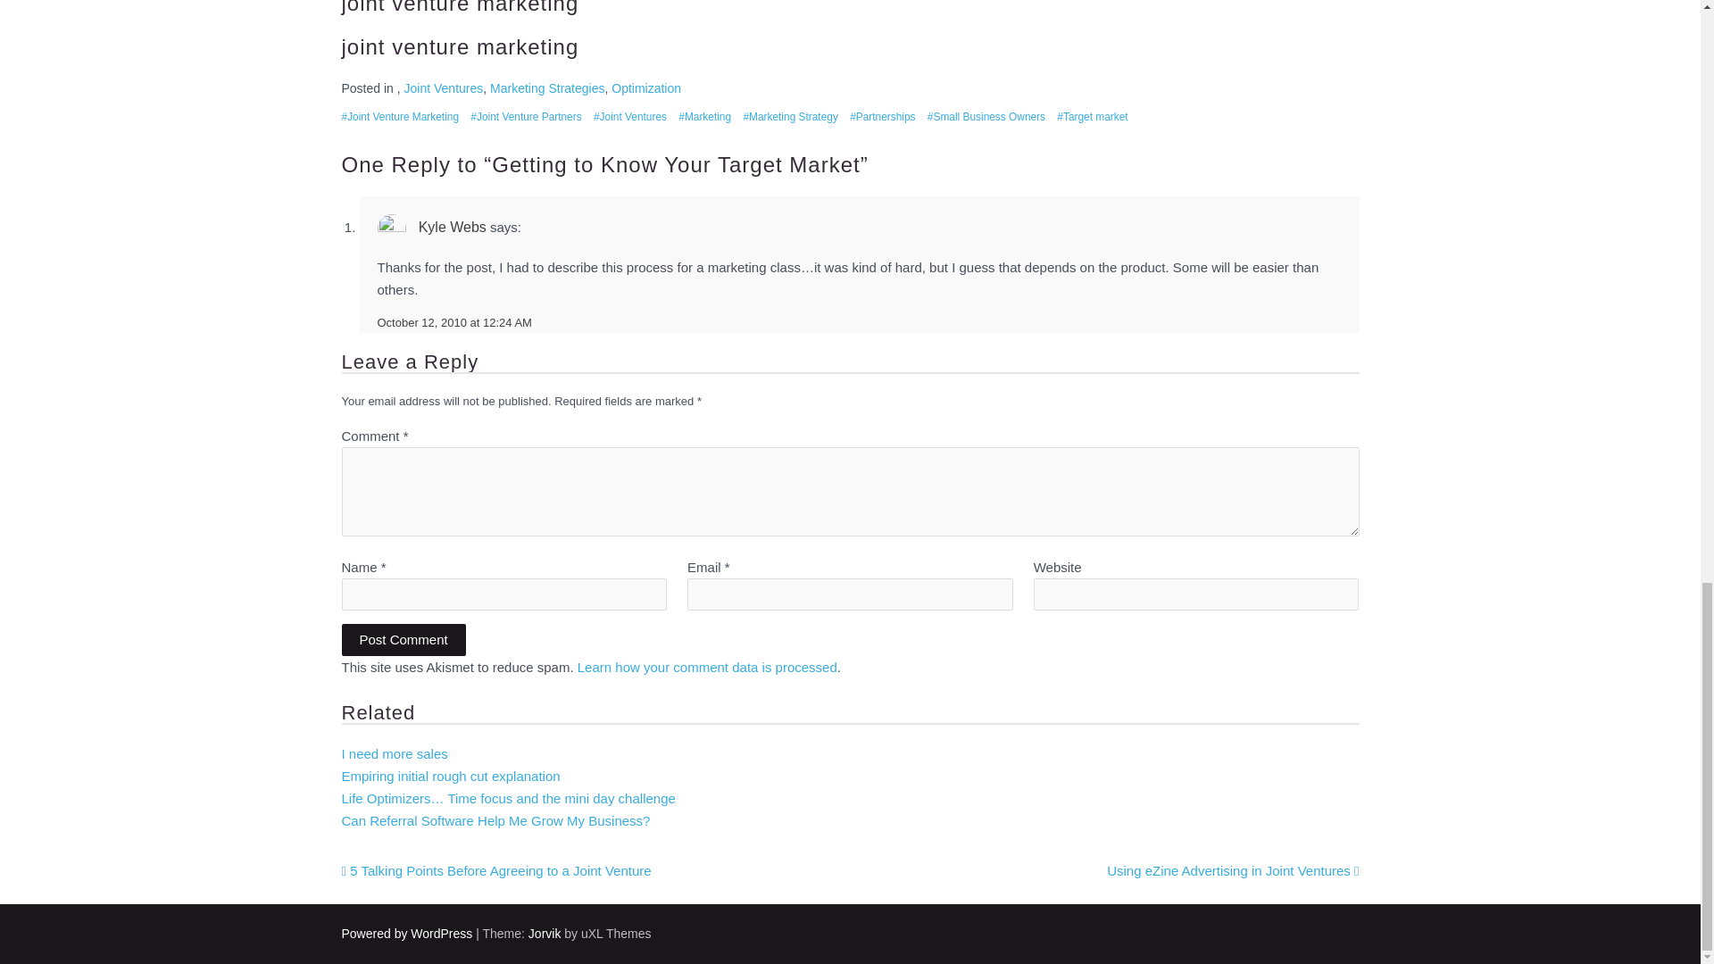 This screenshot has width=1714, height=964. What do you see at coordinates (705, 117) in the screenshot?
I see `Marketing` at bounding box center [705, 117].